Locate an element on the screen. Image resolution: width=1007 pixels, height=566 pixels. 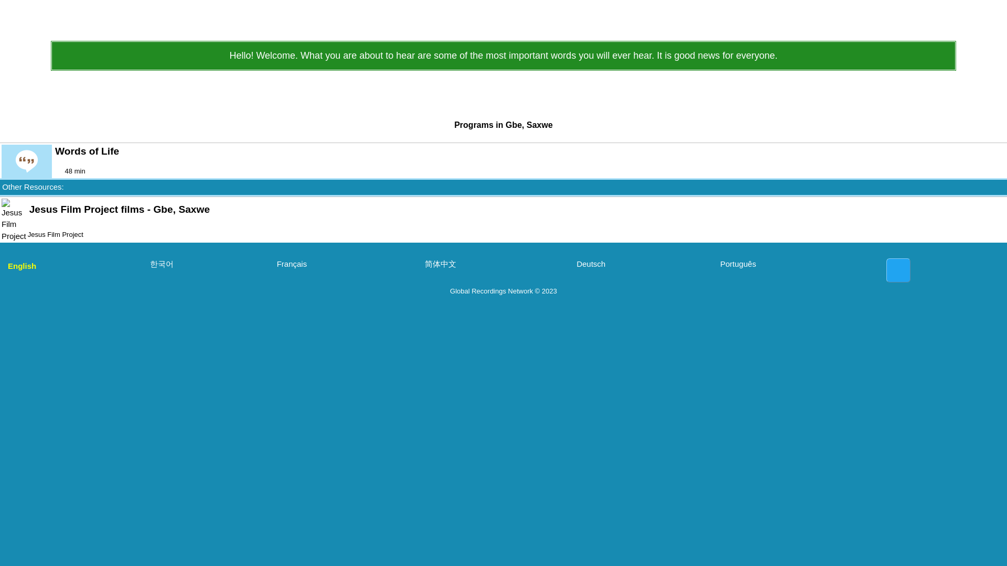
Deutsch is located at coordinates (640, 264).